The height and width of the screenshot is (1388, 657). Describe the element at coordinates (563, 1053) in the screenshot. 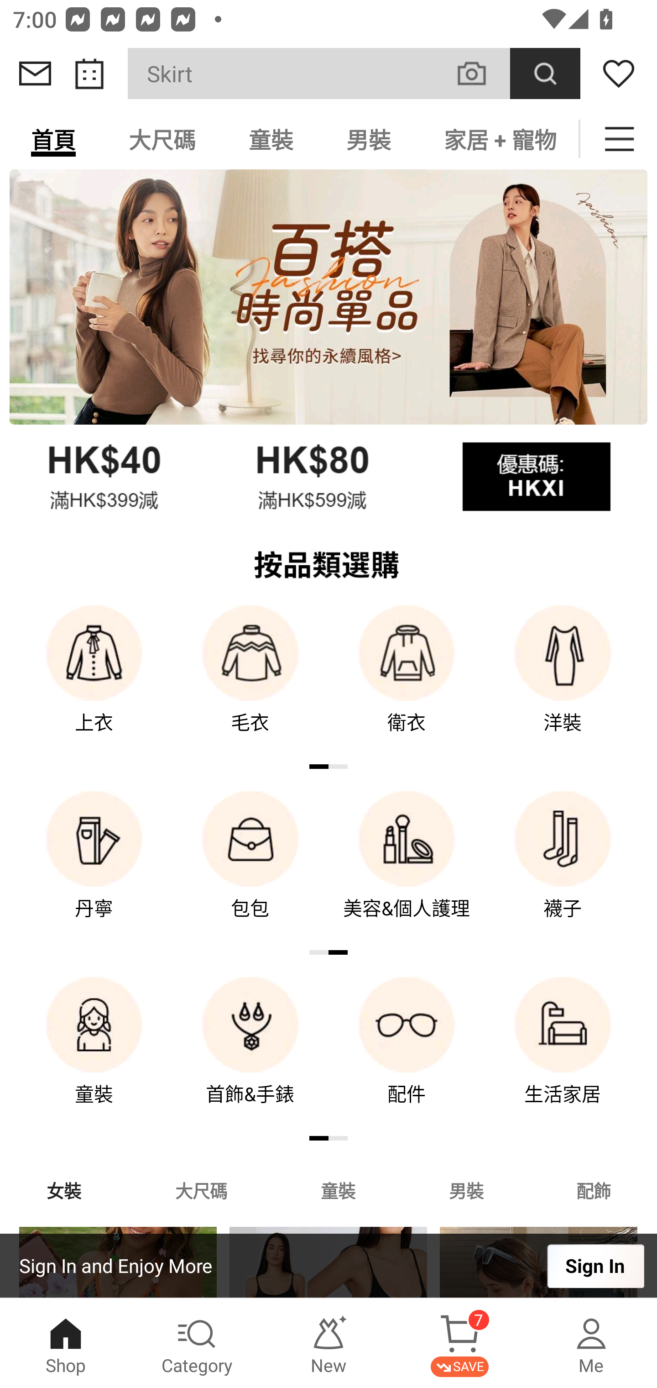

I see `生活家居` at that location.